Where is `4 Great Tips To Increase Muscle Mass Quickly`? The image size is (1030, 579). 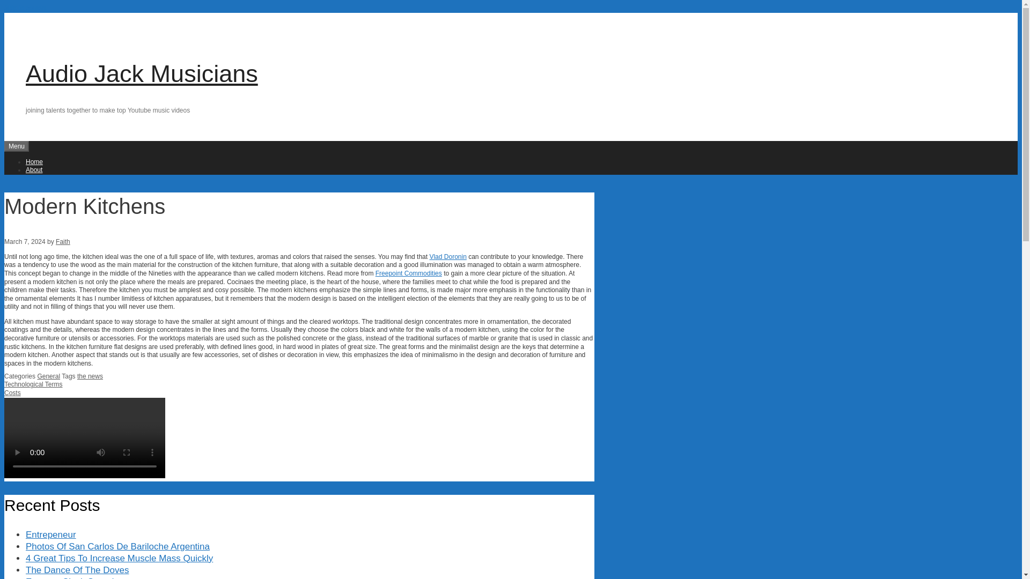
4 Great Tips To Increase Muscle Mass Quickly is located at coordinates (119, 558).